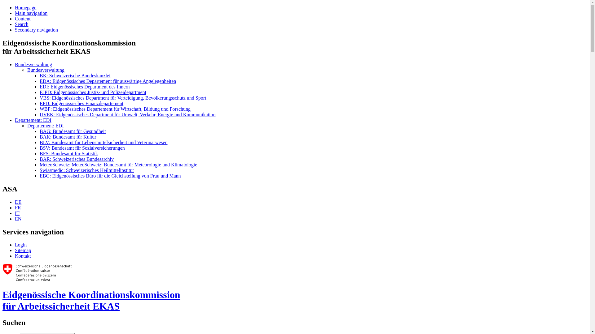 The image size is (595, 334). I want to click on Login, so click(21, 245).